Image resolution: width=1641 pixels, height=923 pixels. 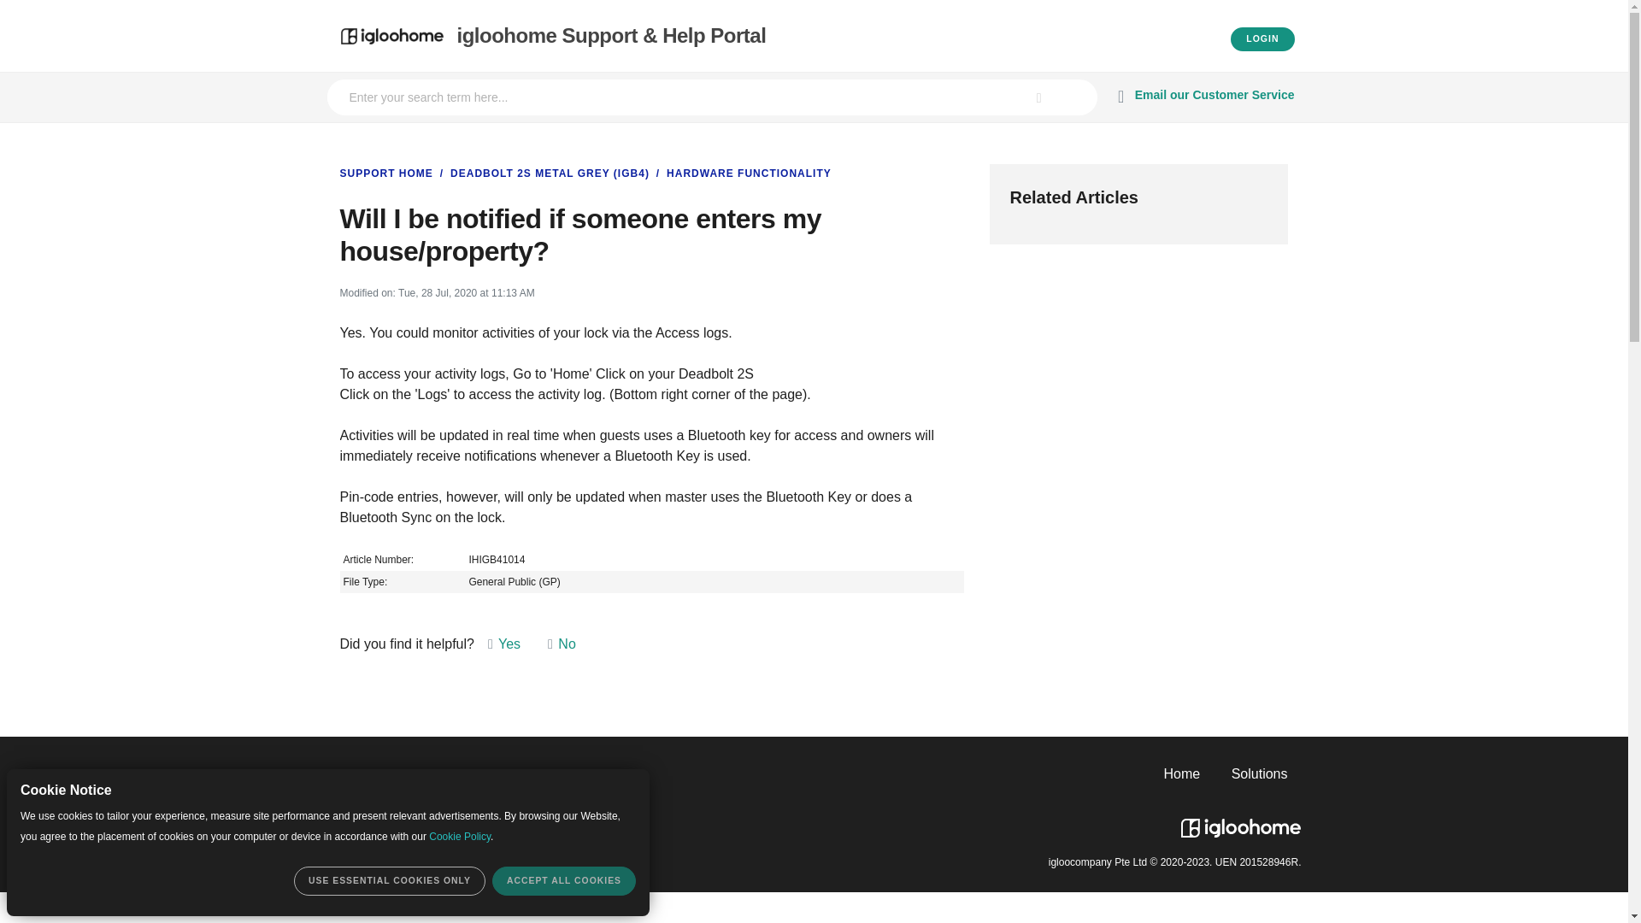 I want to click on ACCEPT ALL COOKIES, so click(x=564, y=880).